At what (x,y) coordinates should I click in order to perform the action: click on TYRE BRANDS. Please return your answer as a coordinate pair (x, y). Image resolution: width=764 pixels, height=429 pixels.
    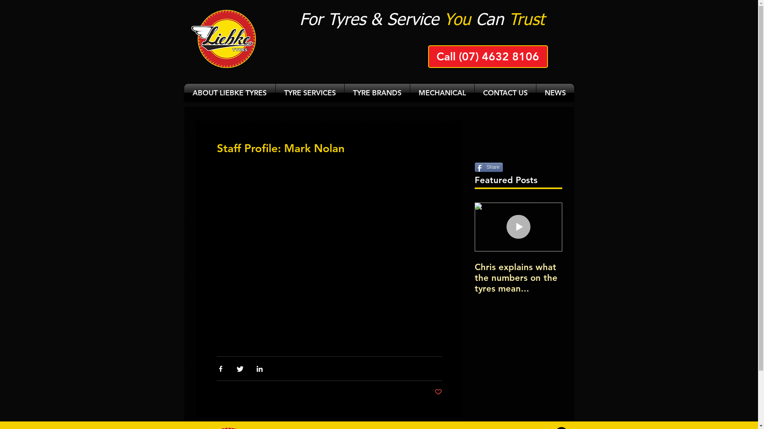
    Looking at the image, I should click on (377, 93).